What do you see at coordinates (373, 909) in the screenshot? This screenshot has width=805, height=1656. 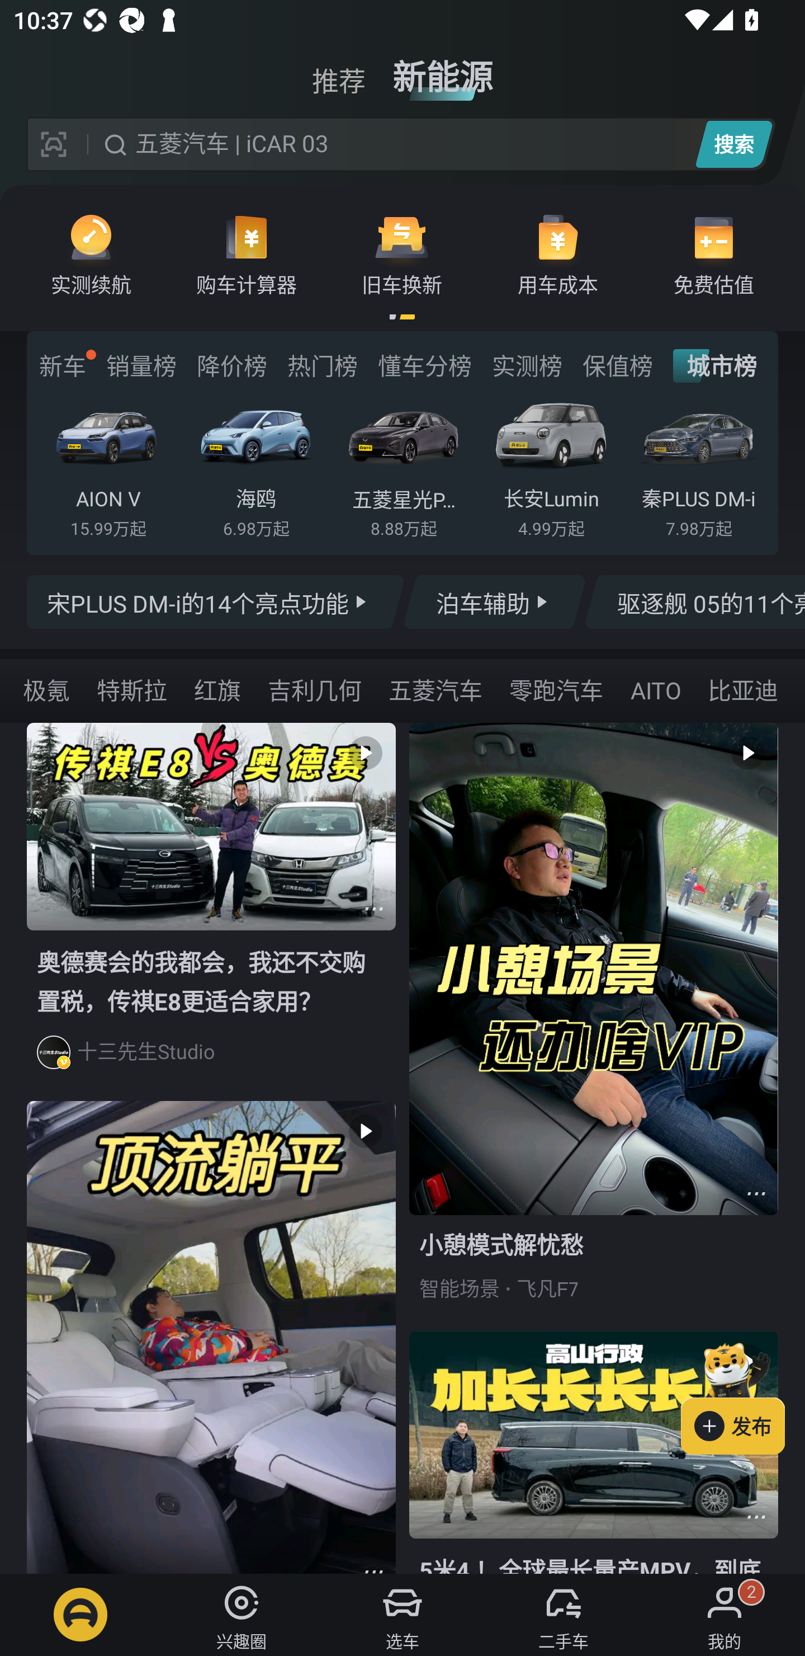 I see `` at bounding box center [373, 909].